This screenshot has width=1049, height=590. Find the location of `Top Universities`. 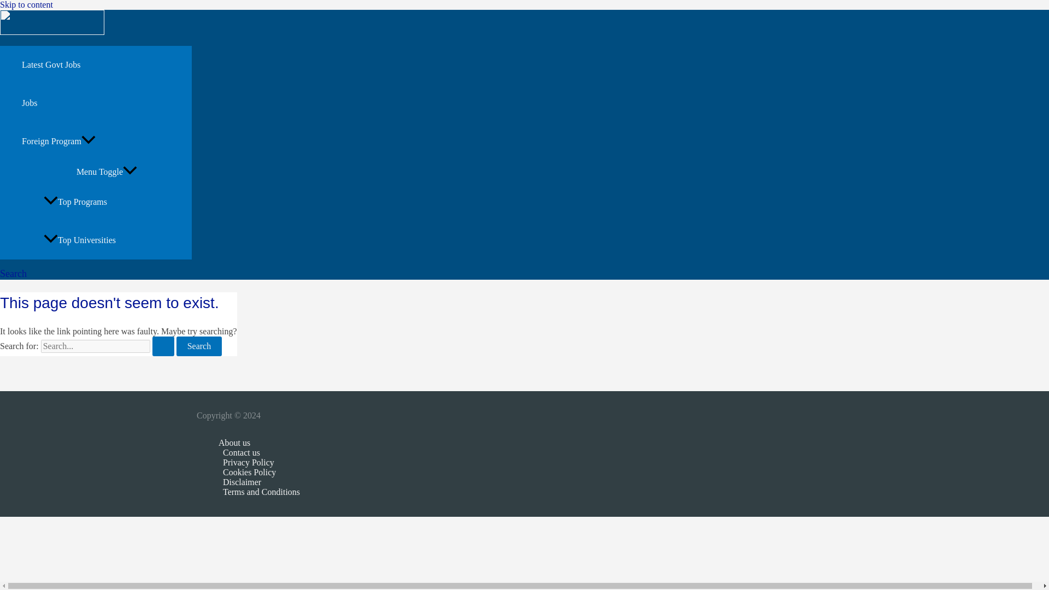

Top Universities is located at coordinates (118, 240).